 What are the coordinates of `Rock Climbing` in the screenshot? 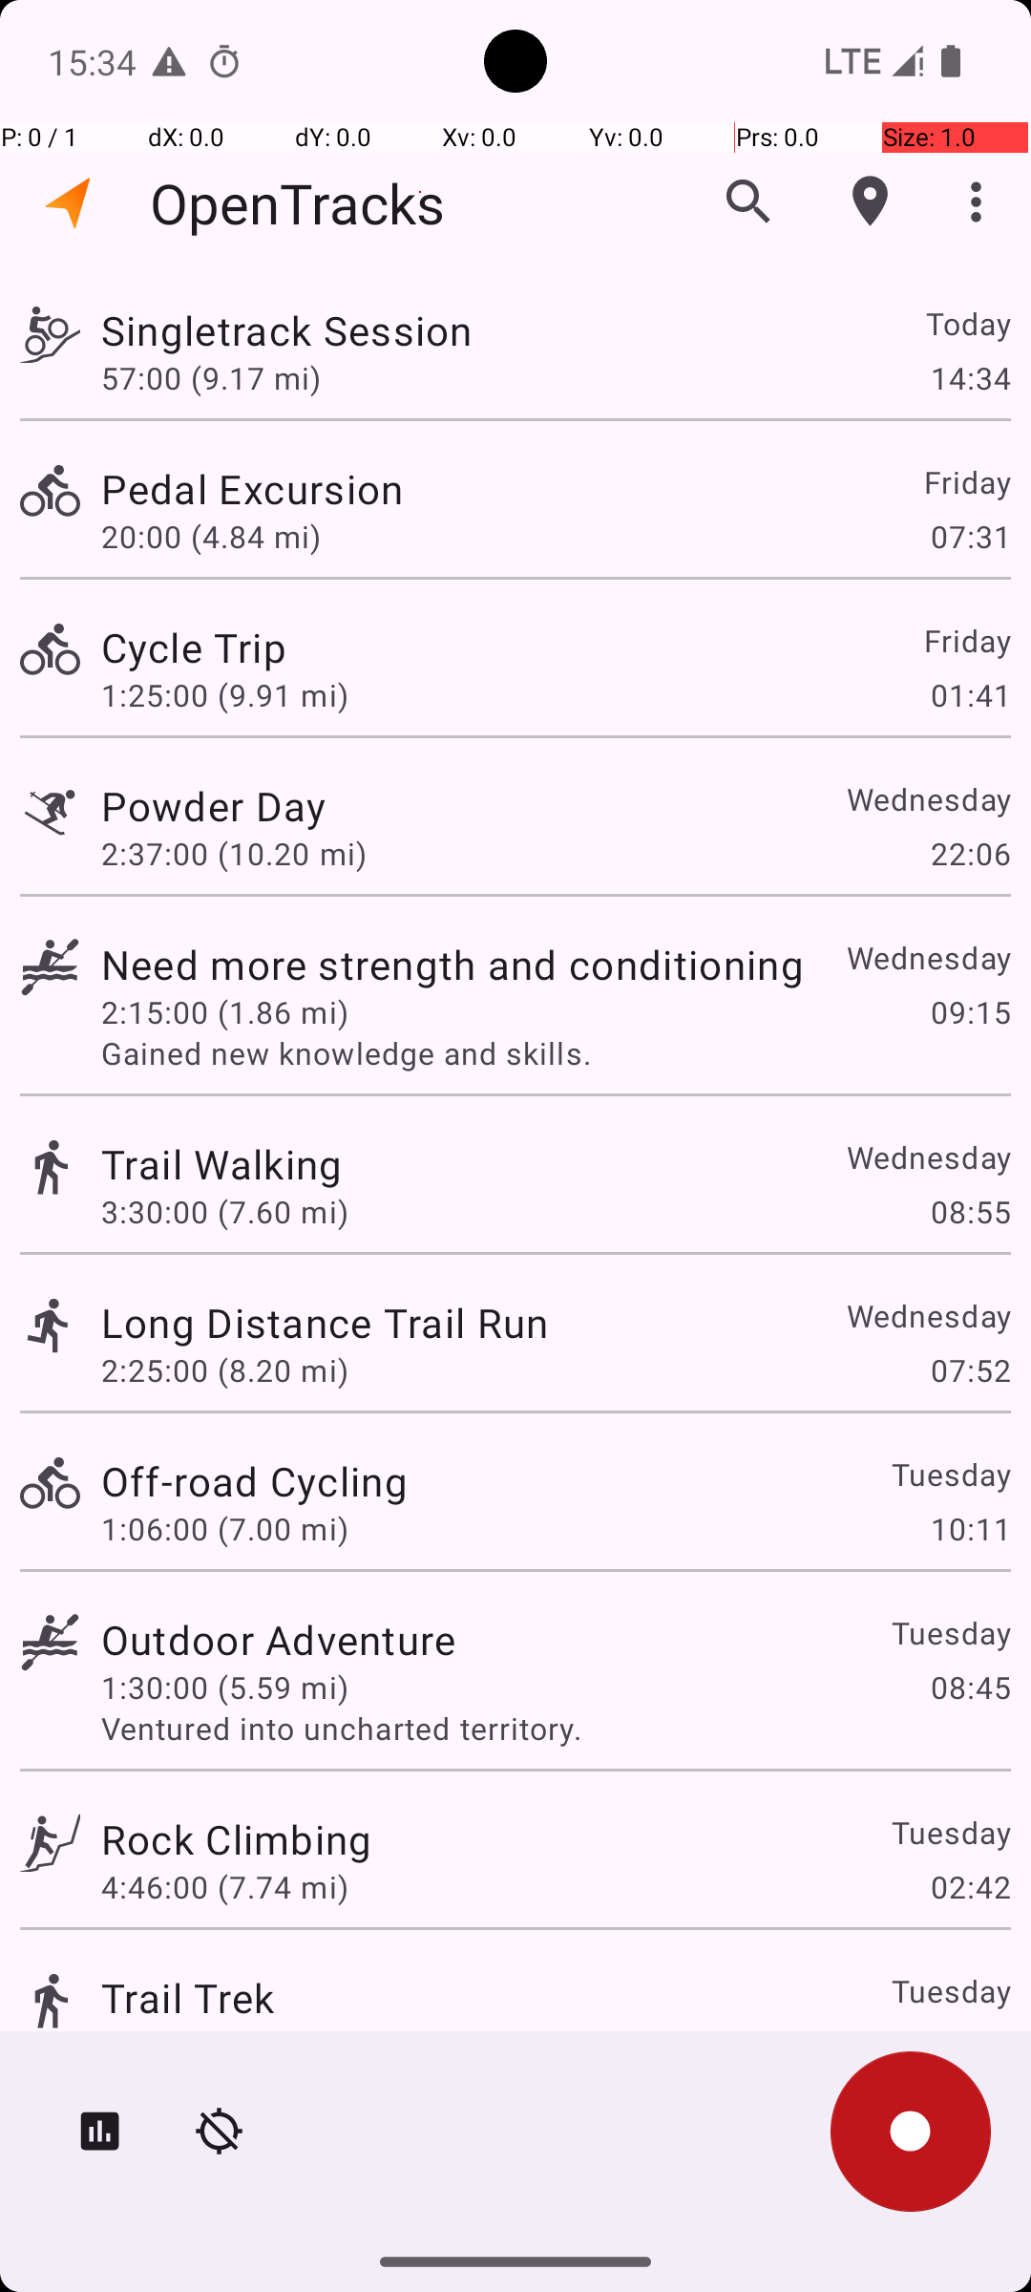 It's located at (237, 1839).